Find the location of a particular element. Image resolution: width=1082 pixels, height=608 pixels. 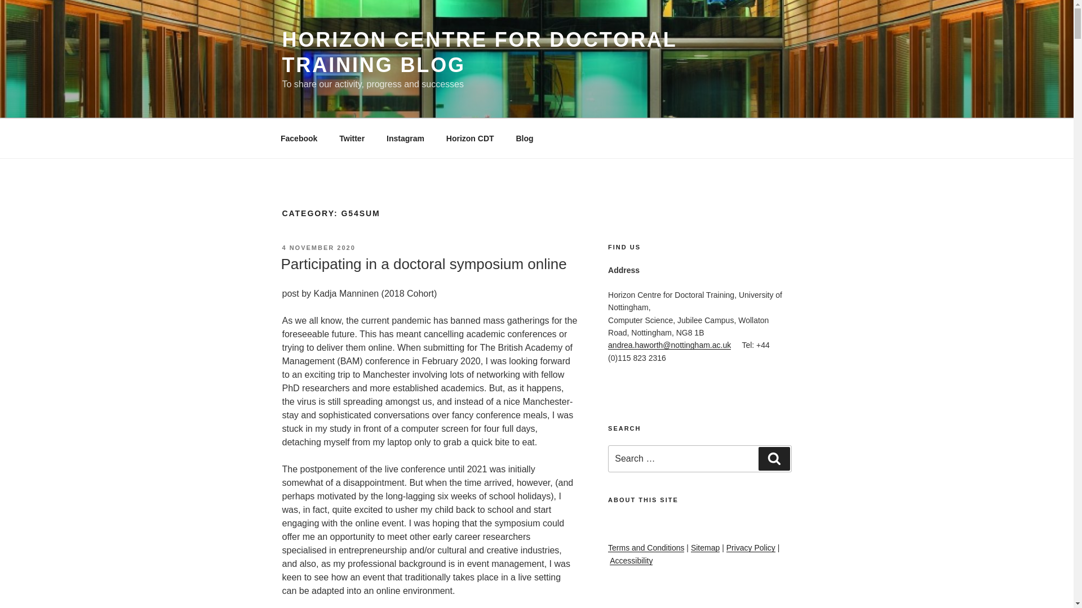

4 NOVEMBER 2020 is located at coordinates (318, 248).